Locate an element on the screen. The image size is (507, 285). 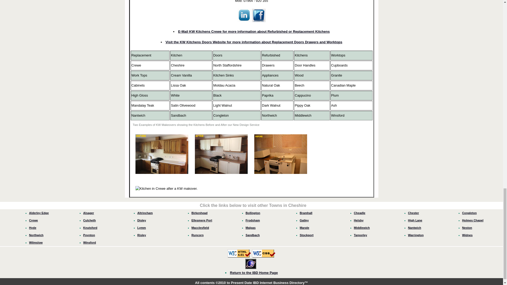
Holmes Chapel is located at coordinates (473, 220).